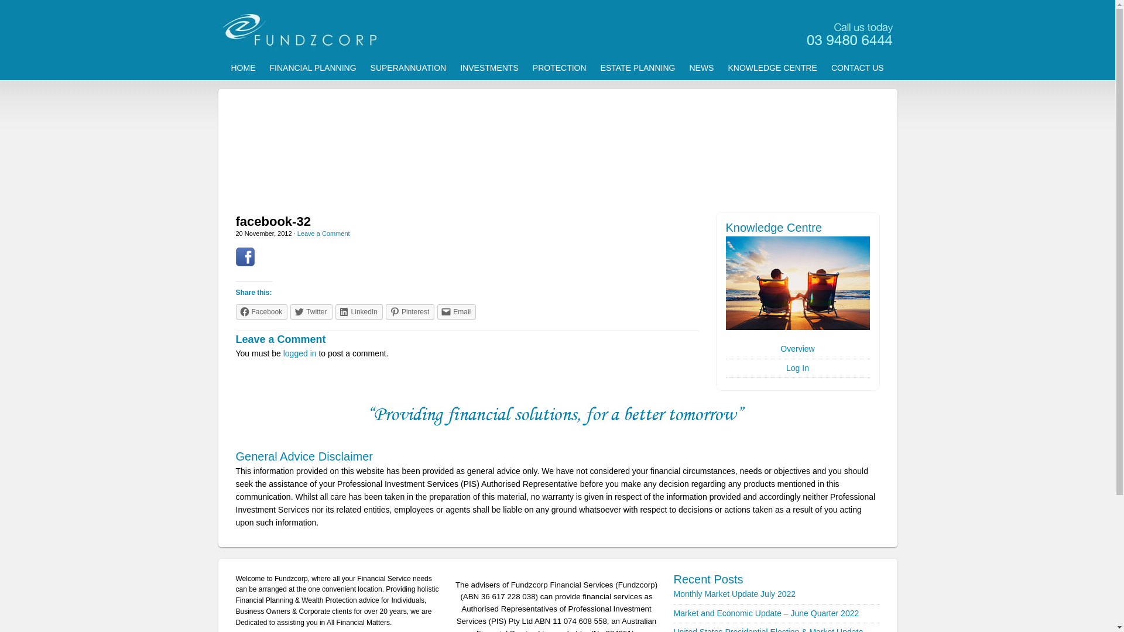 This screenshot has height=632, width=1124. Describe the element at coordinates (324, 233) in the screenshot. I see `Leave a Comment` at that location.